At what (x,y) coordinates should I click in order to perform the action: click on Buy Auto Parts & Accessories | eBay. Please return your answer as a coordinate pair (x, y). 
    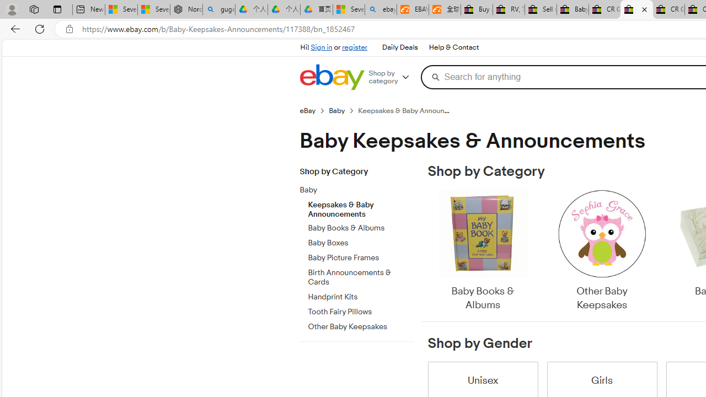
    Looking at the image, I should click on (477, 10).